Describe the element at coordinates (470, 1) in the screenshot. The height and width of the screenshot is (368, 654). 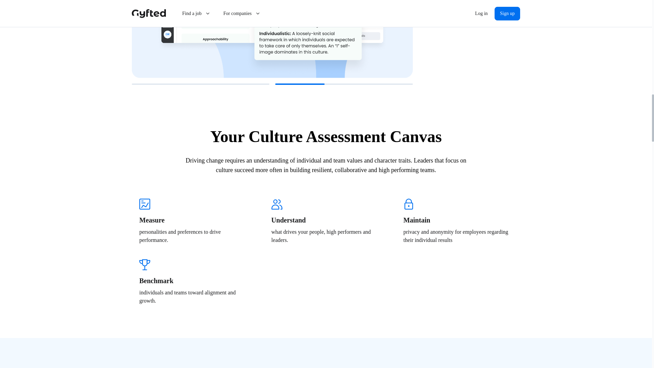
I see `Schedule a consultation` at that location.